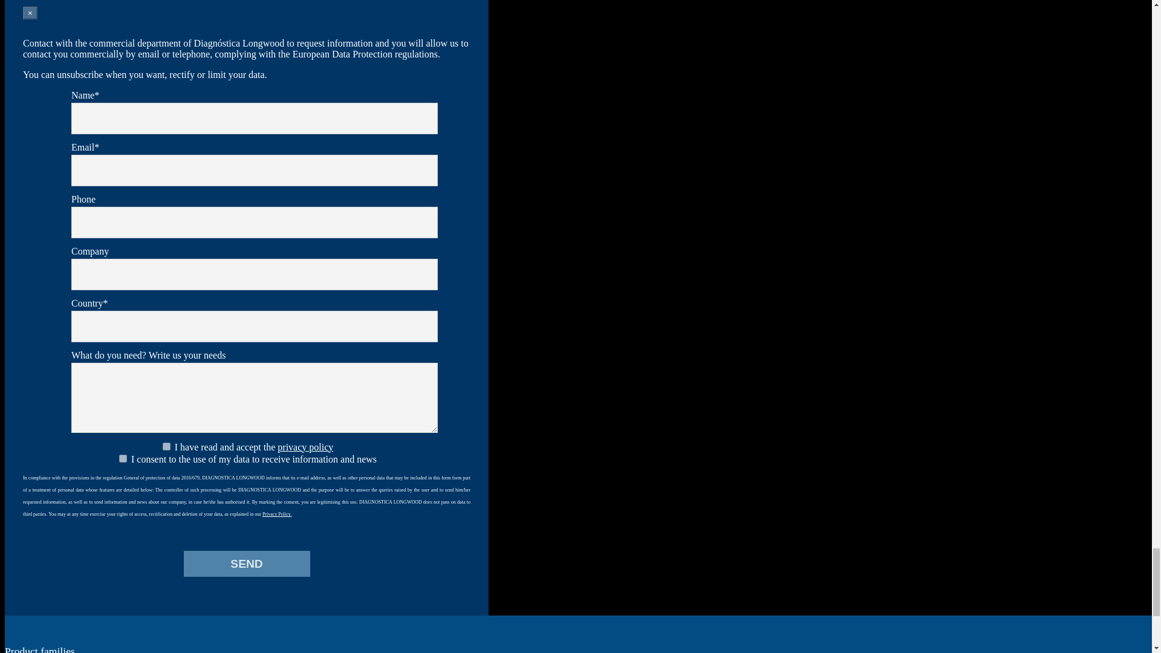 The width and height of the screenshot is (1161, 653). Describe the element at coordinates (247, 564) in the screenshot. I see `Send` at that location.